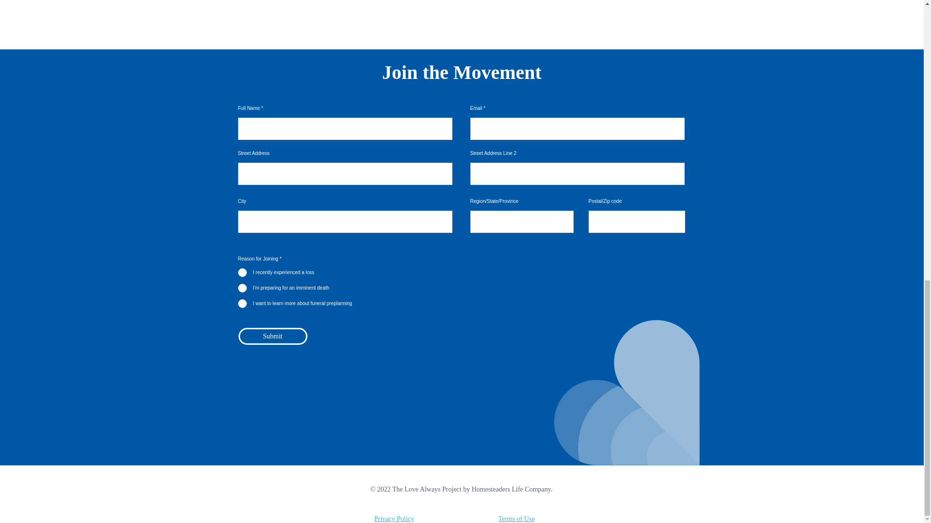  Describe the element at coordinates (394, 518) in the screenshot. I see `Privacy Policy` at that location.